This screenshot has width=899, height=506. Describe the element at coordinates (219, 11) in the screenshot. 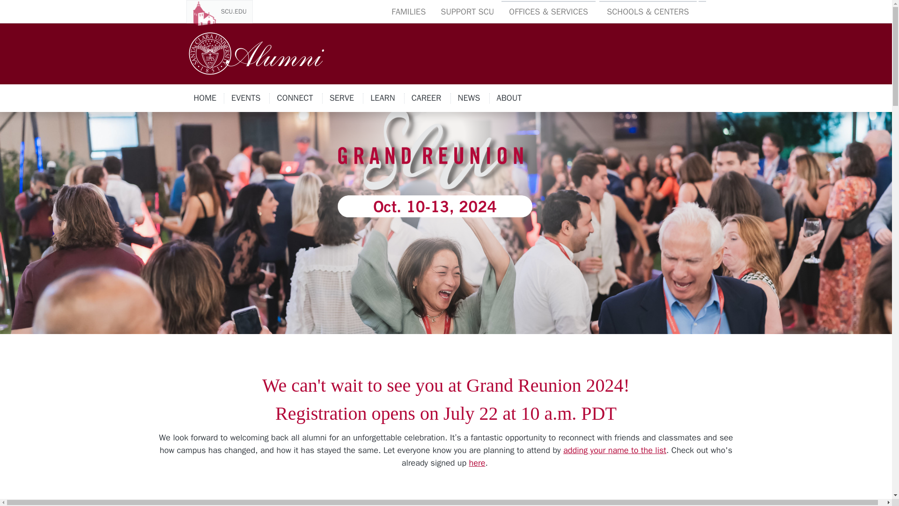

I see `SCU.EDU` at that location.